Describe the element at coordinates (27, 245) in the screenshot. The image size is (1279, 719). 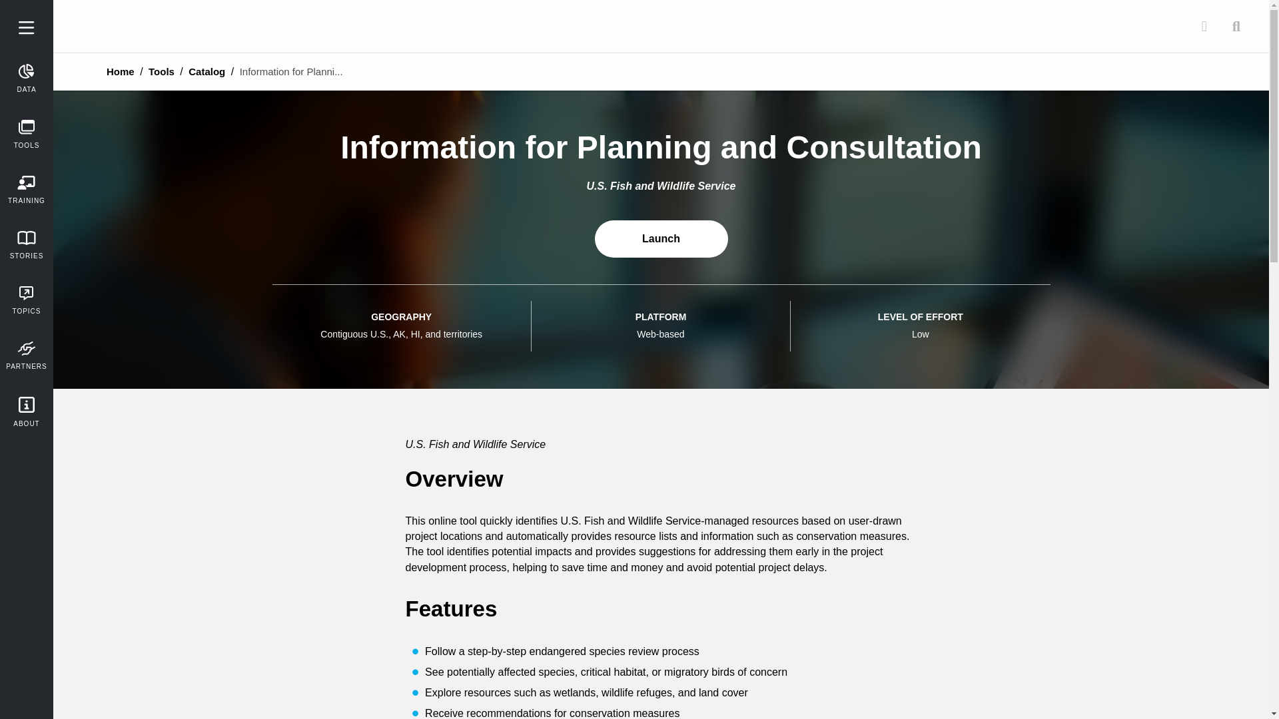
I see `STORIES` at that location.